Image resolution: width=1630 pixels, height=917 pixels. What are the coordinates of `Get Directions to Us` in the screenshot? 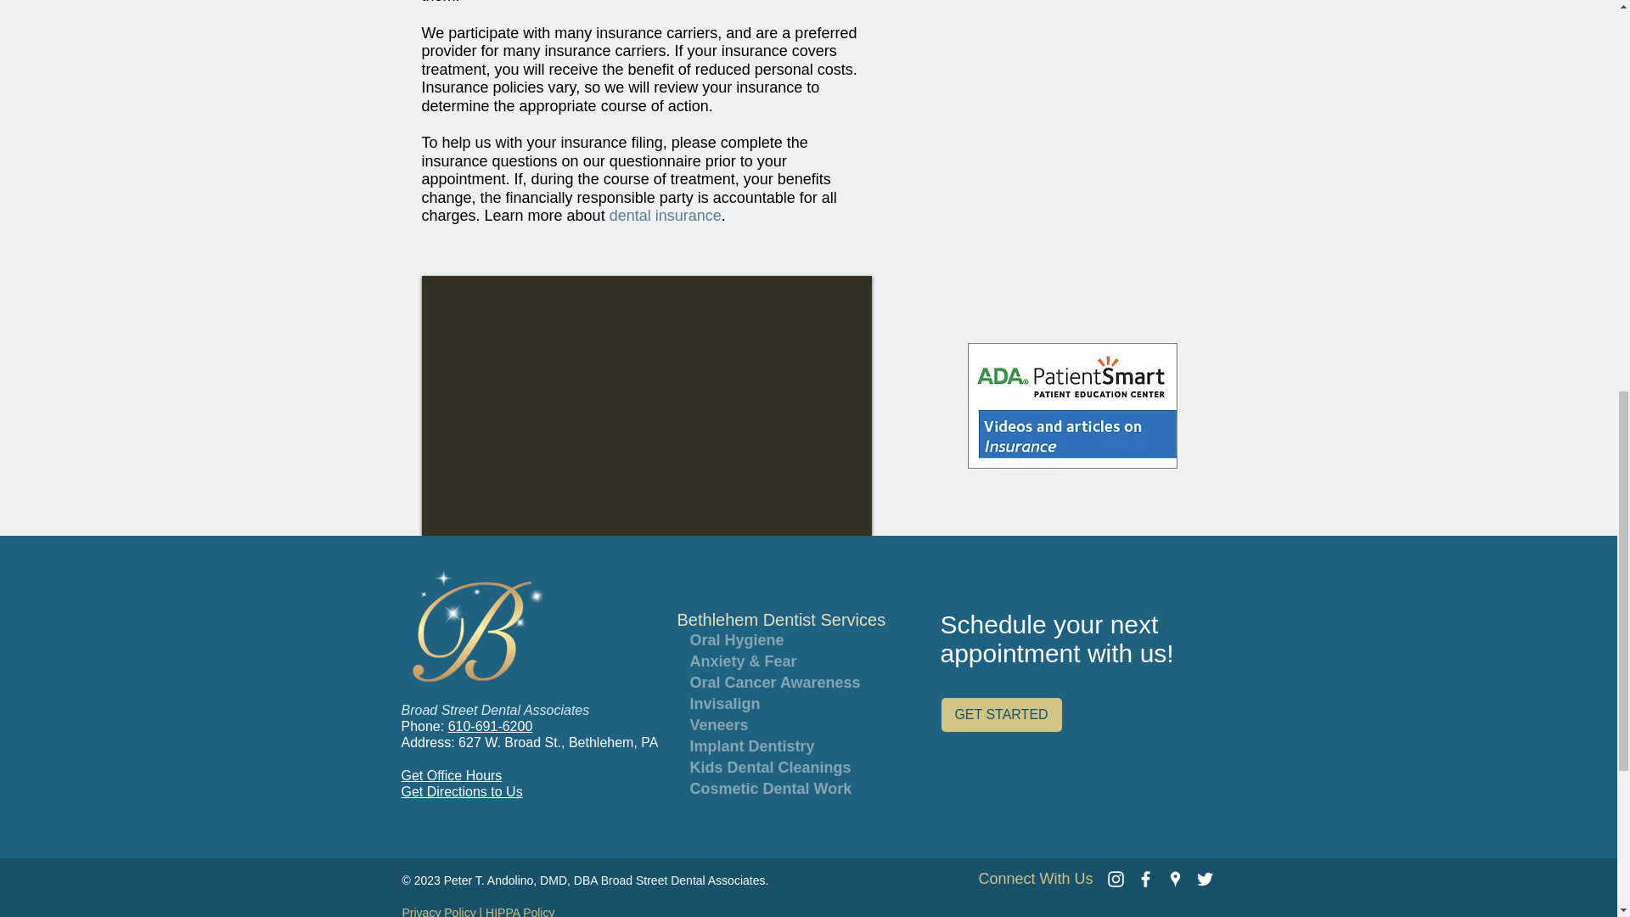 It's located at (461, 791).